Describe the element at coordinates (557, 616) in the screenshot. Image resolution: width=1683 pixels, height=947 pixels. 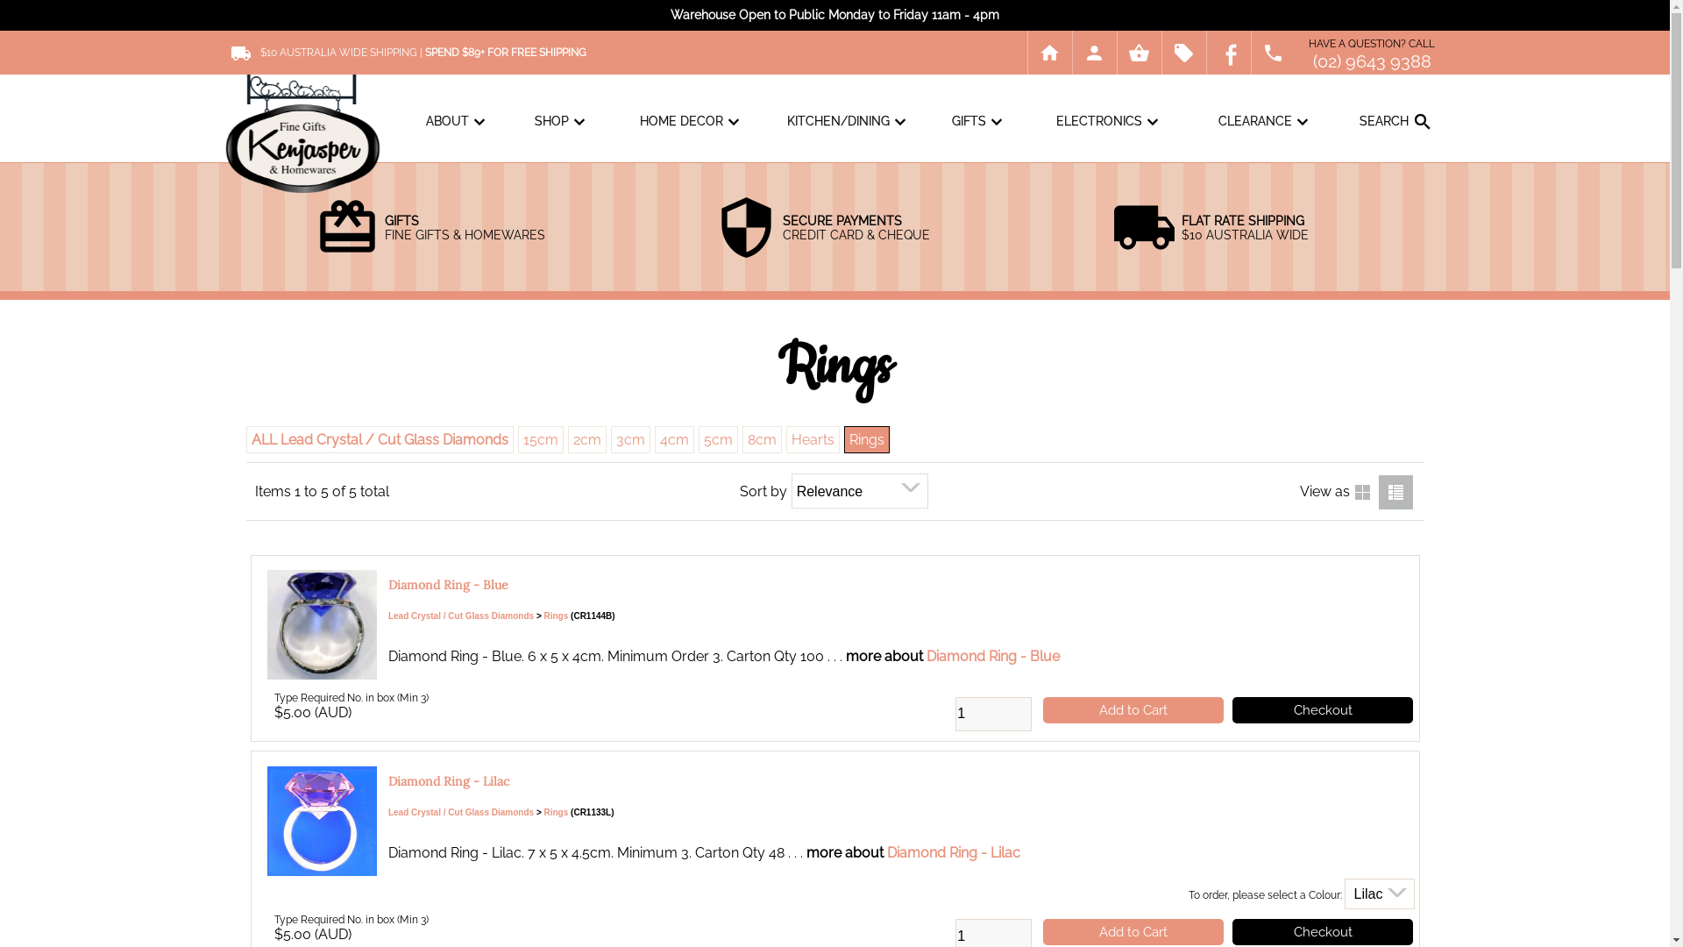
I see `Rings` at that location.